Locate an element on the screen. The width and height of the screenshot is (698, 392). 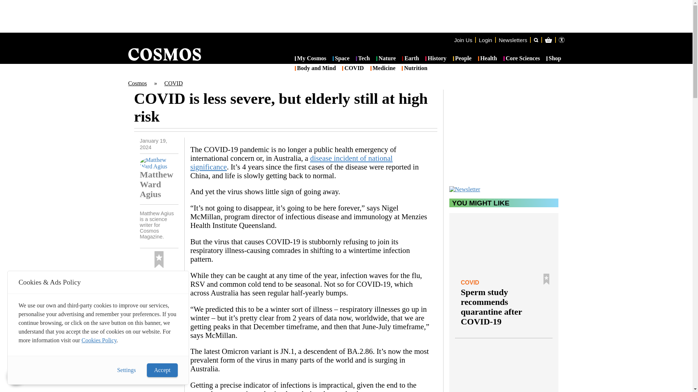
Tech is located at coordinates (363, 59).